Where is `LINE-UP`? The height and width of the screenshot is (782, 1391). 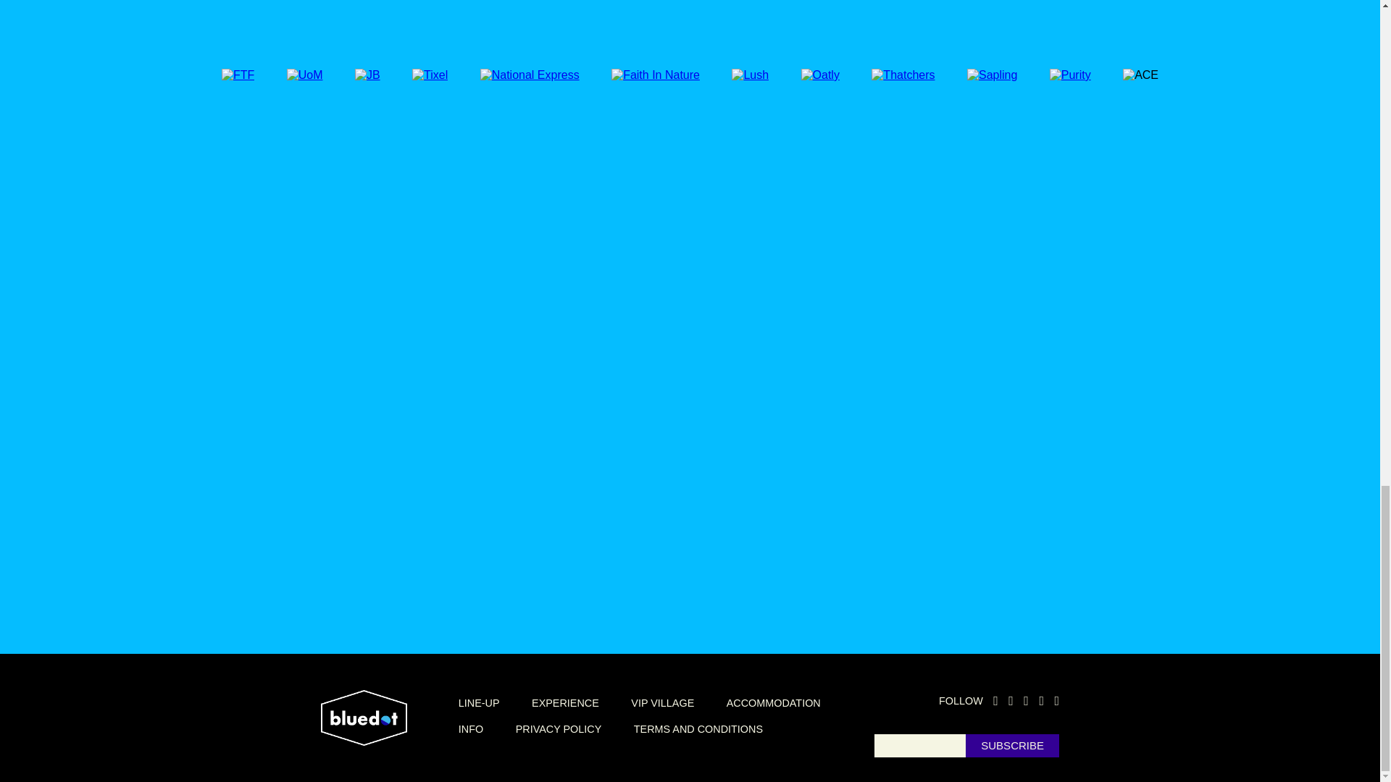 LINE-UP is located at coordinates (479, 702).